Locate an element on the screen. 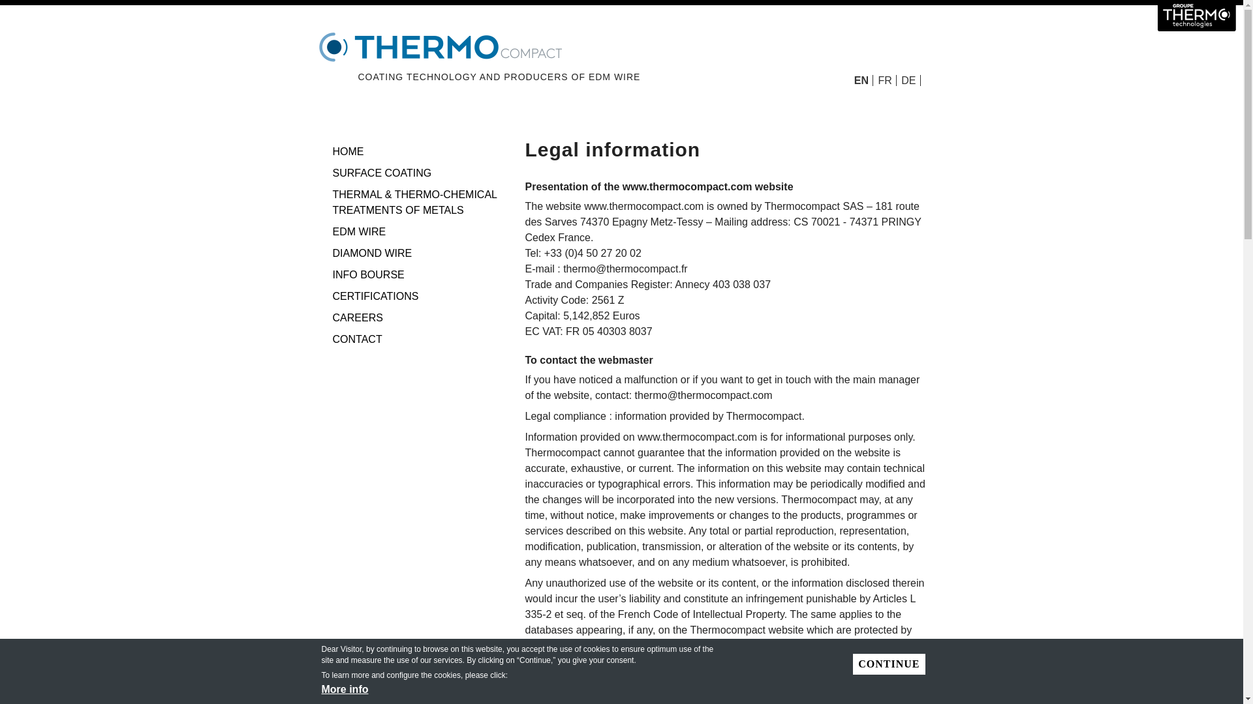  DIAMOND WIRE is located at coordinates (372, 253).